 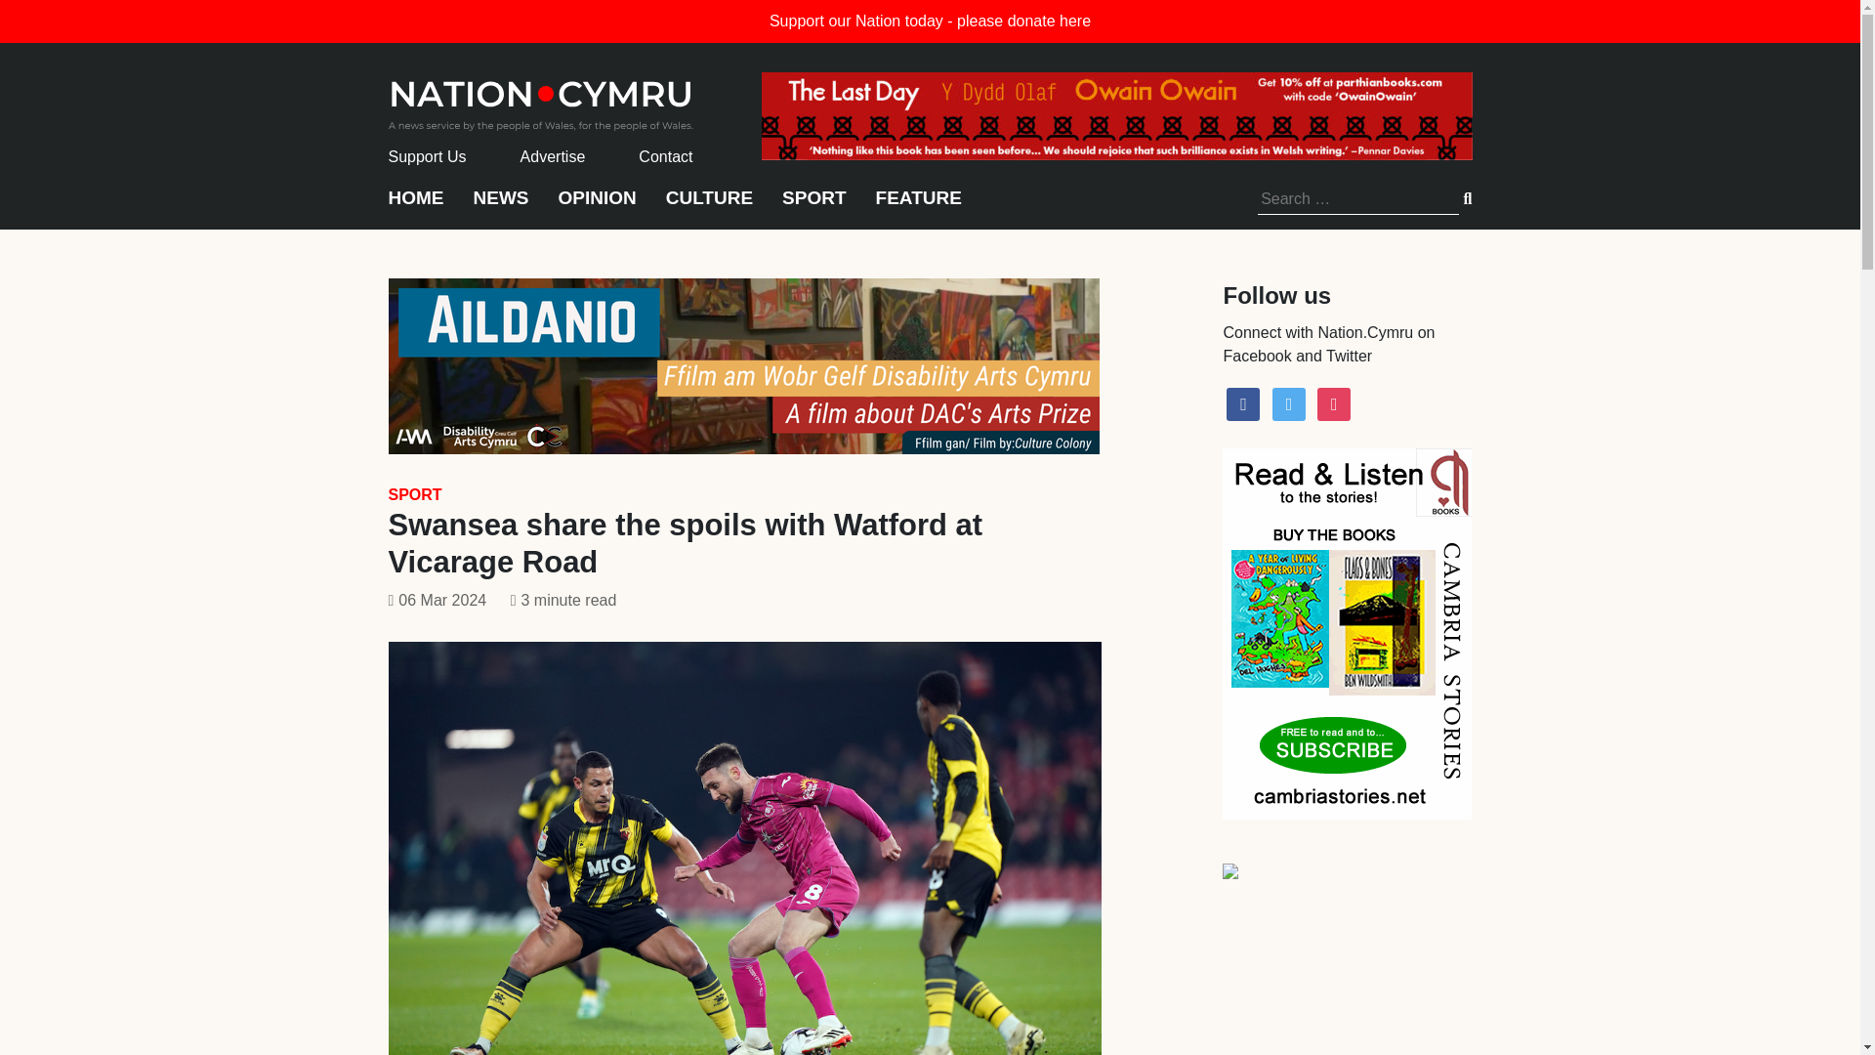 What do you see at coordinates (541, 100) in the screenshot?
I see `home` at bounding box center [541, 100].